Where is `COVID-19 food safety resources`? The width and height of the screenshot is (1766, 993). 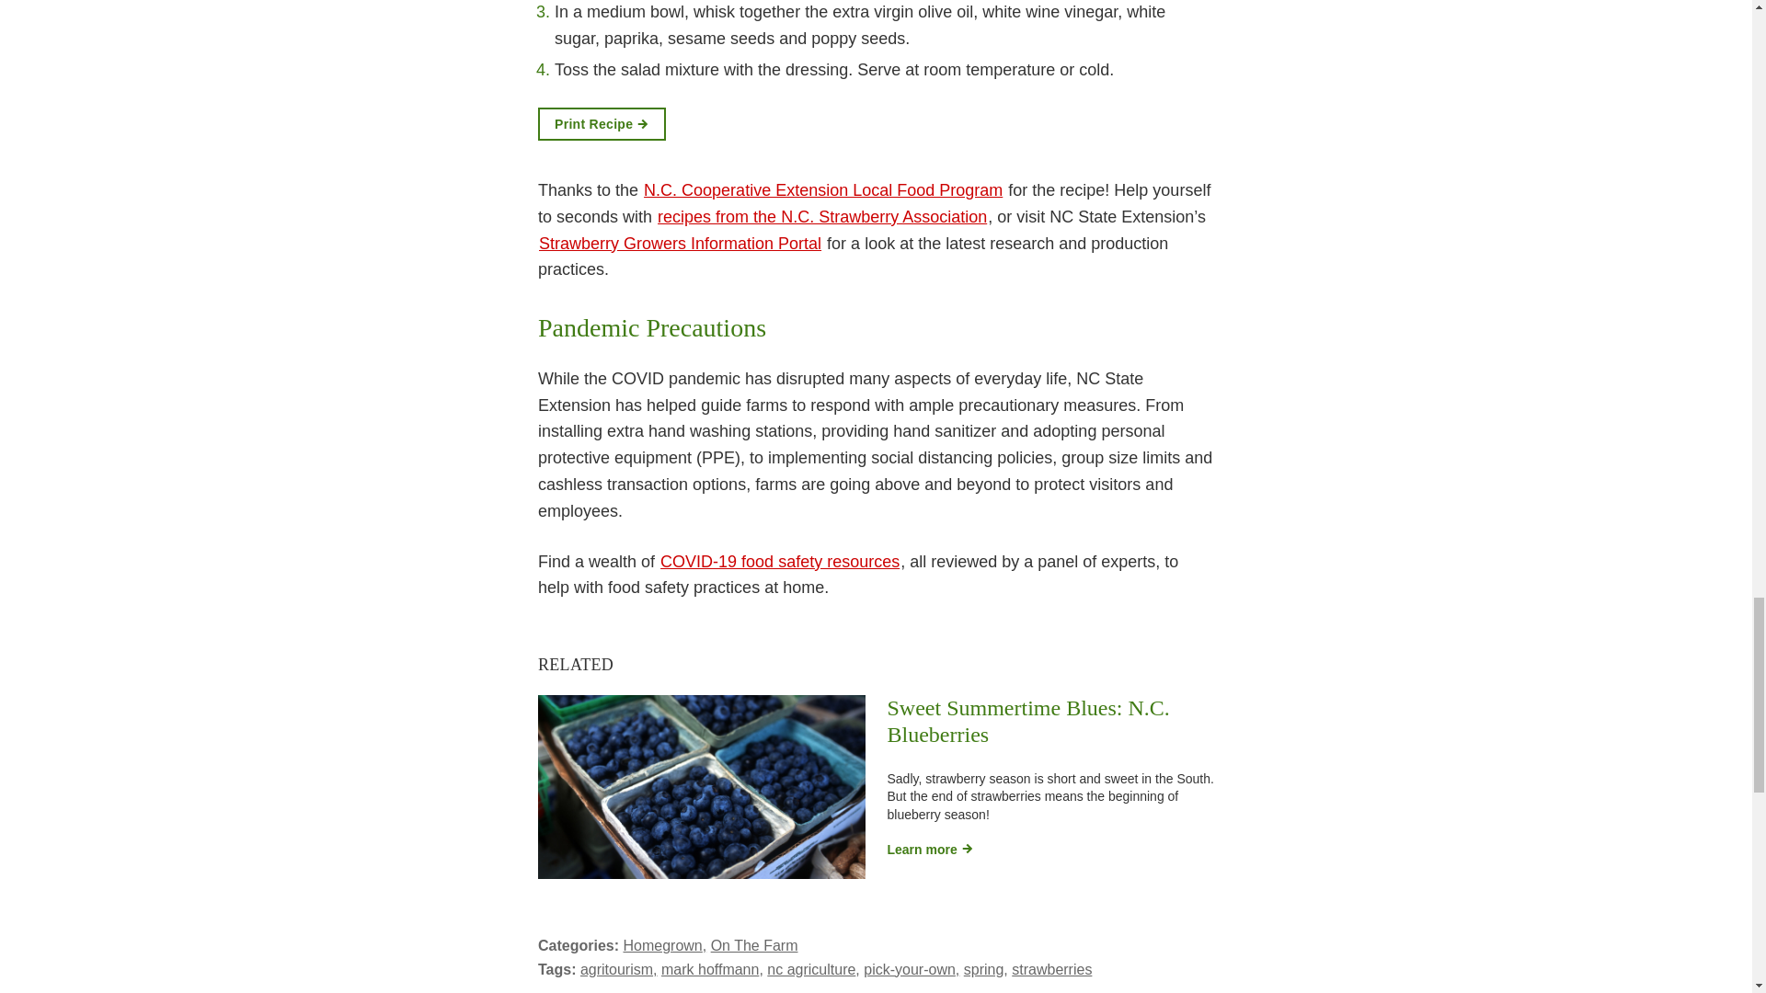
COVID-19 food safety resources is located at coordinates (780, 561).